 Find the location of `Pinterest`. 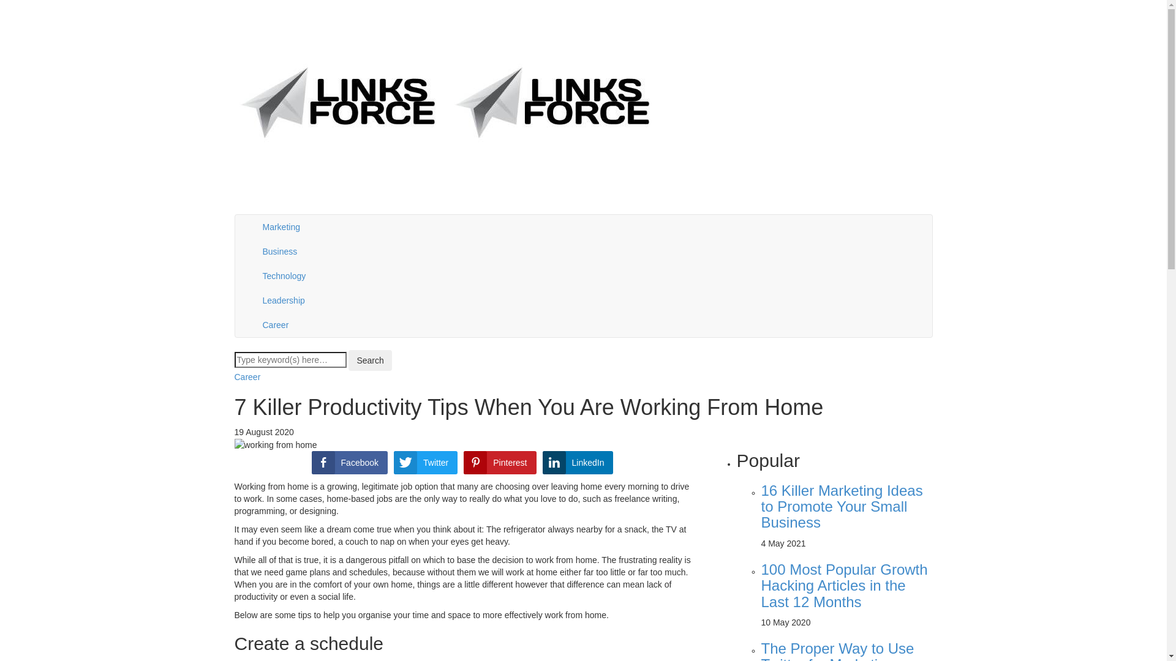

Pinterest is located at coordinates (500, 463).